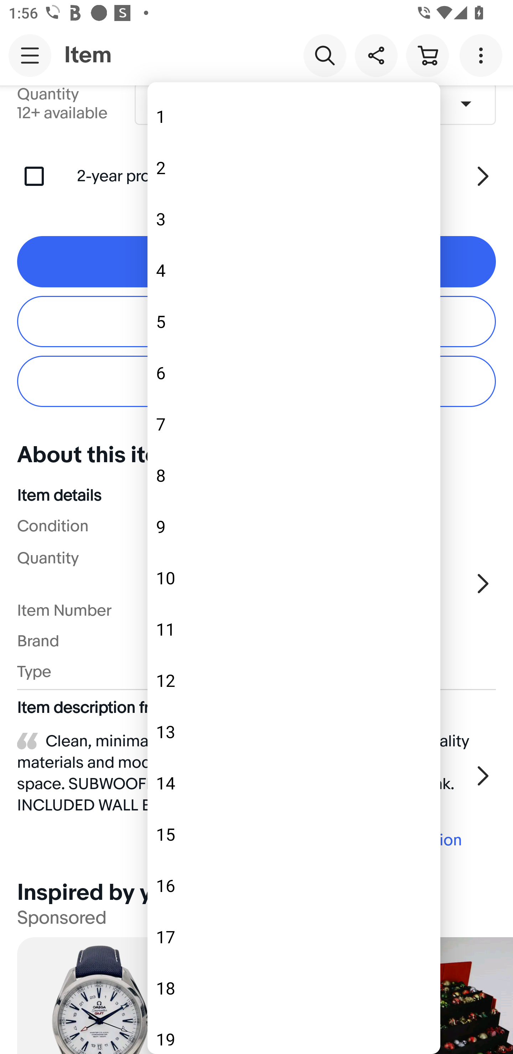 The image size is (513, 1054). I want to click on 12, so click(294, 680).